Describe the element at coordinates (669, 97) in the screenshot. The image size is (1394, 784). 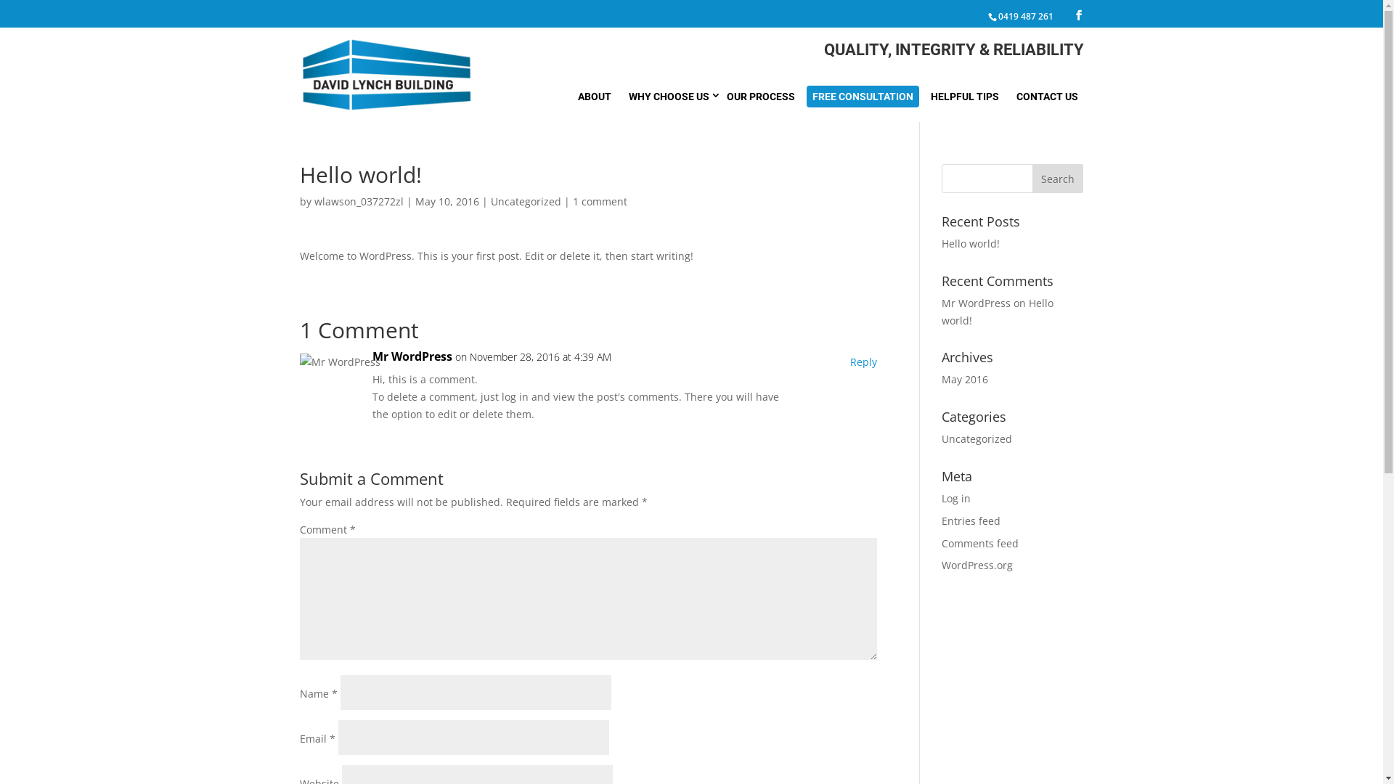
I see `WHY CHOOSE US` at that location.